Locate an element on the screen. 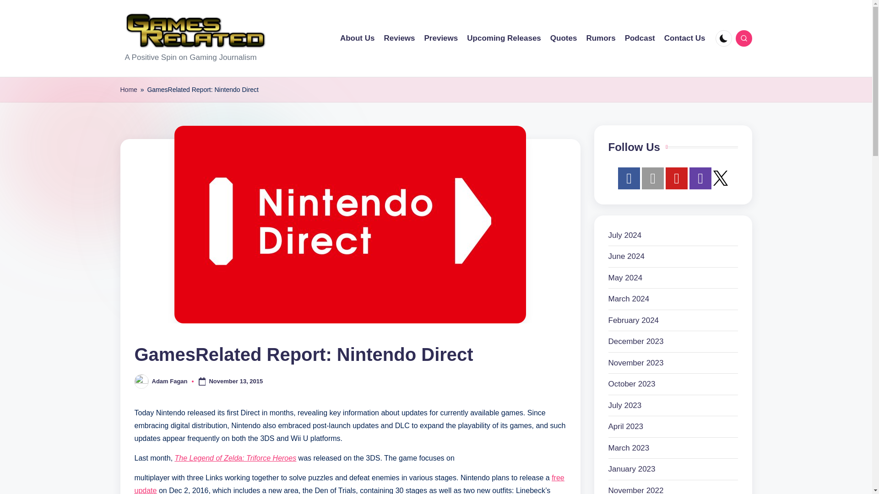 This screenshot has width=879, height=494. View all posts by Adam Fagan is located at coordinates (170, 381).